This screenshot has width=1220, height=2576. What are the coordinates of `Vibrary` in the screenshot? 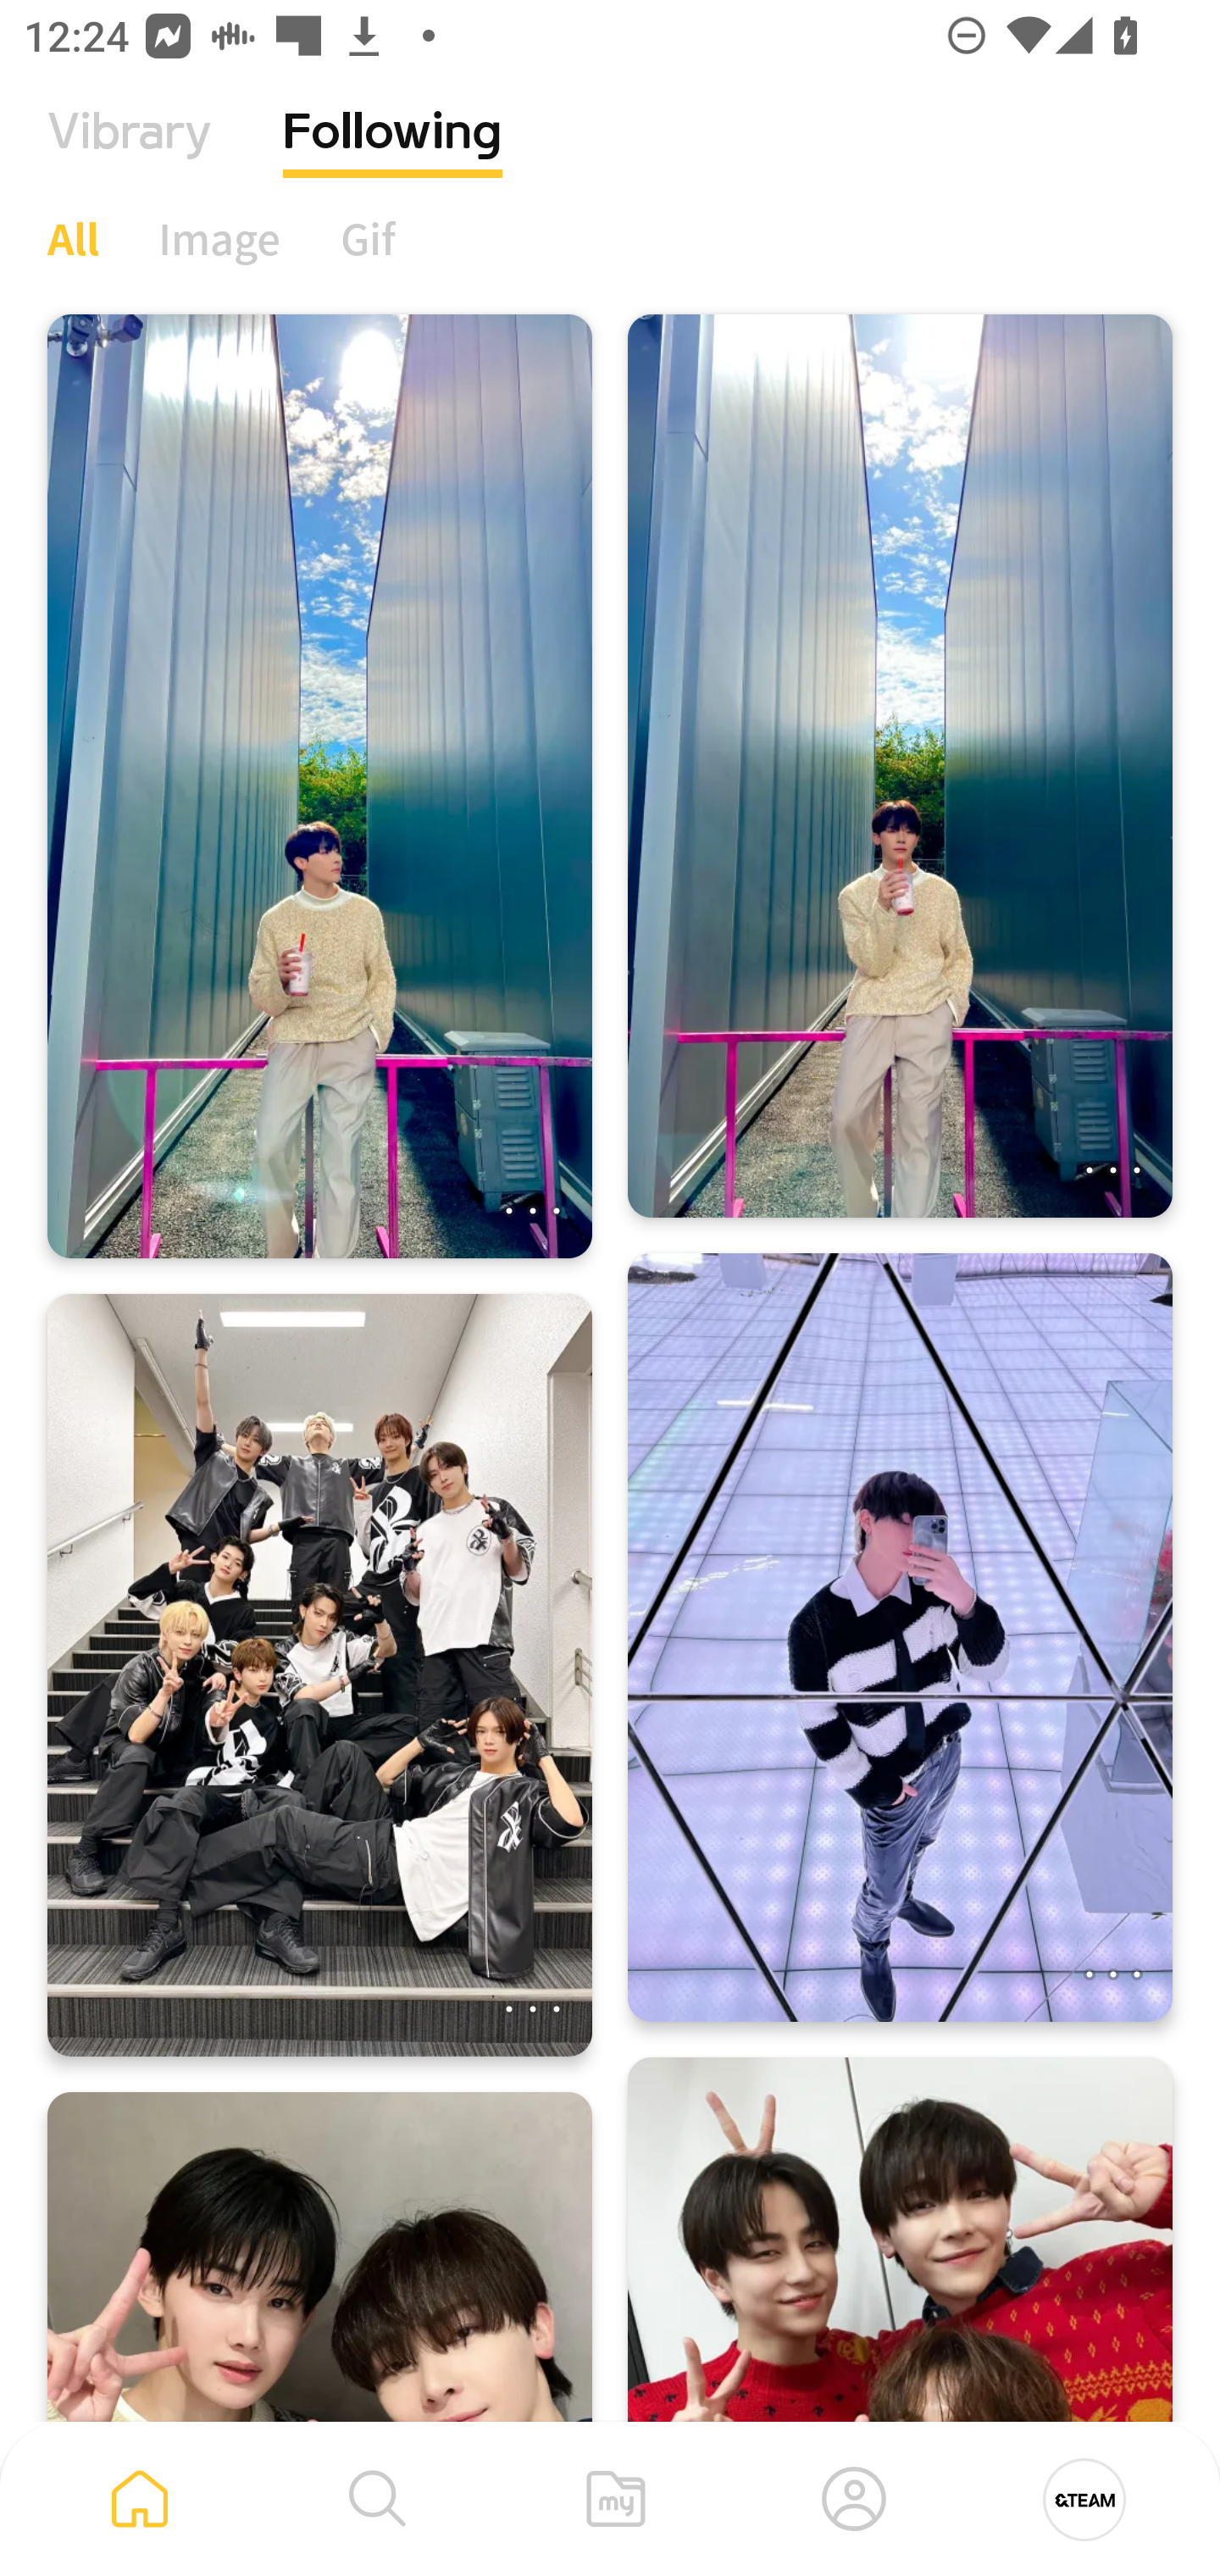 It's located at (130, 157).